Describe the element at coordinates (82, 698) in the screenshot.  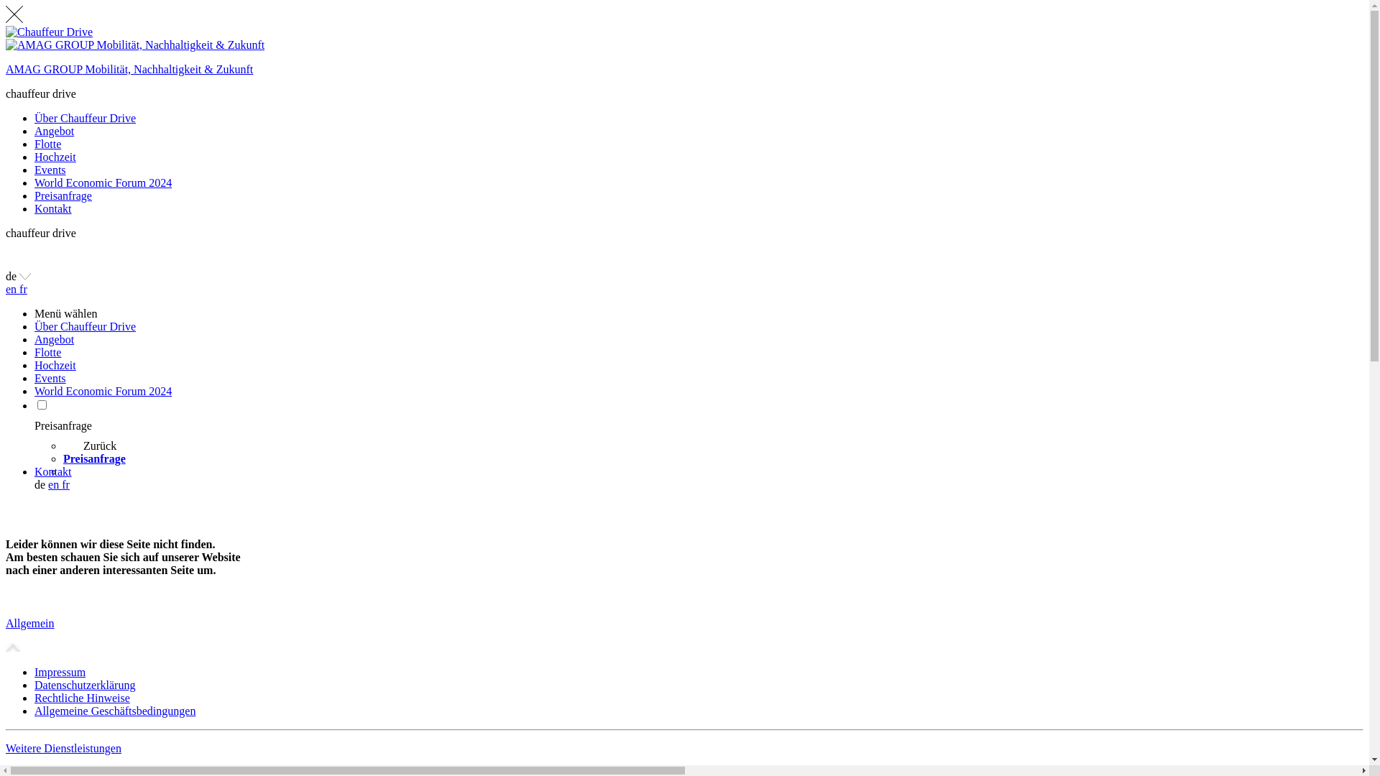
I see `Rechtliche Hinweise` at that location.